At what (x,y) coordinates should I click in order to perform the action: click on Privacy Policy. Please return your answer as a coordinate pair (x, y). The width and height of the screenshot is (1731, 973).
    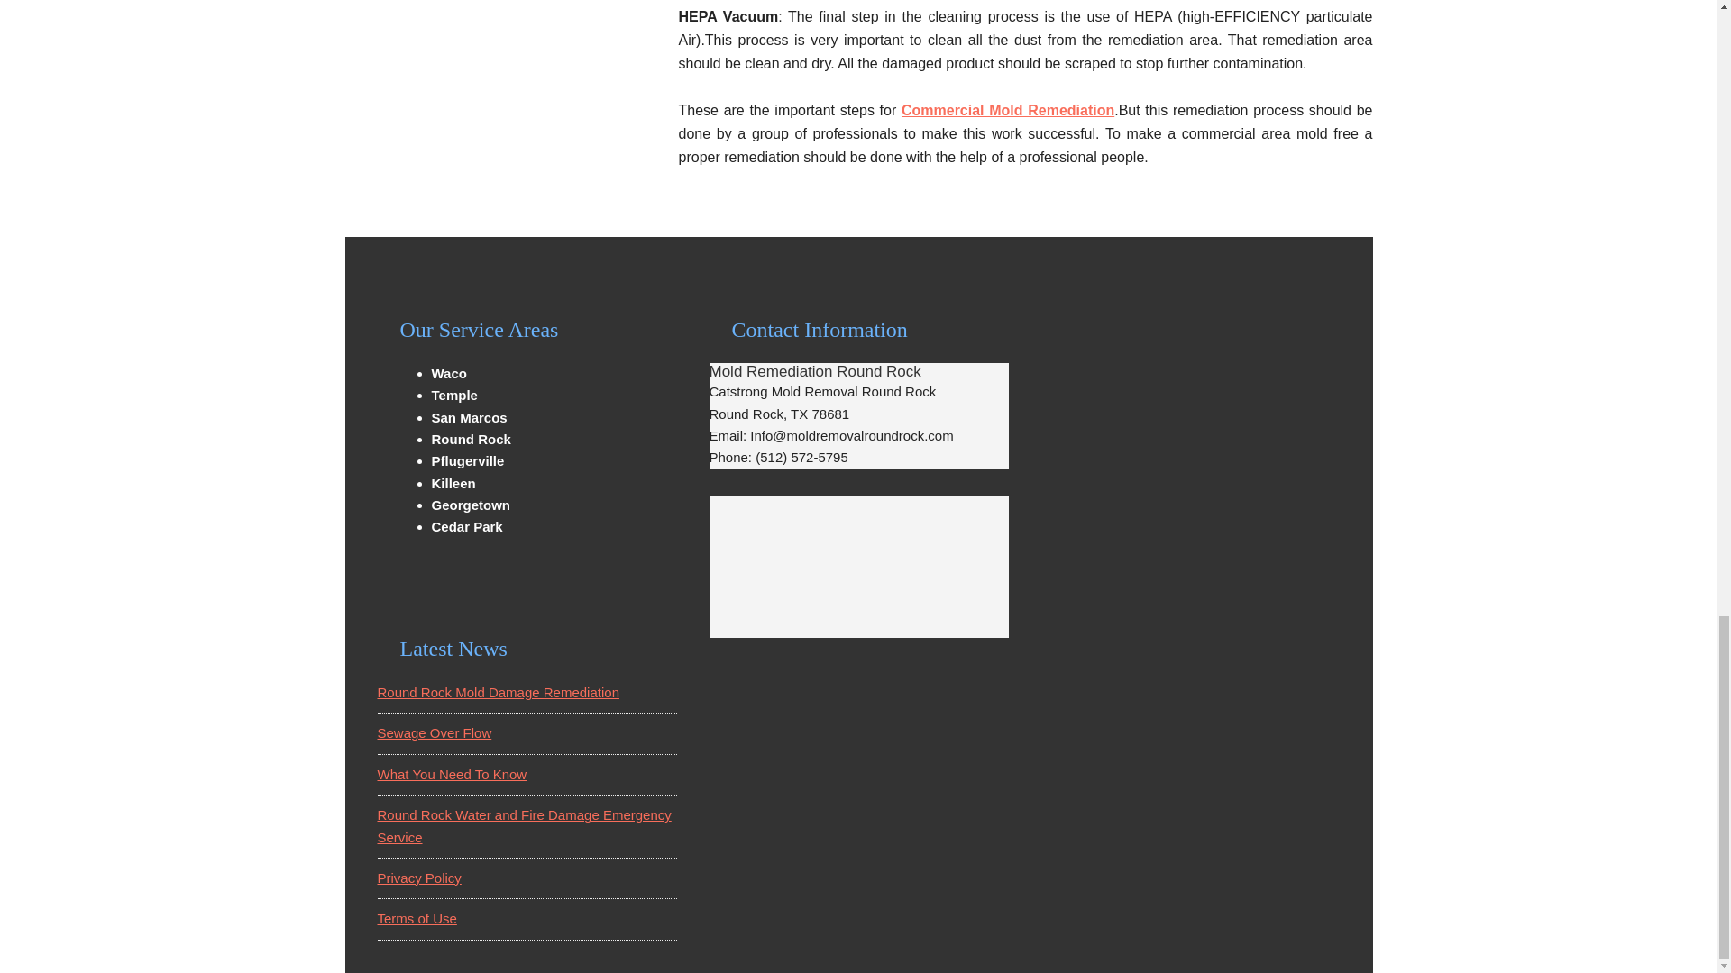
    Looking at the image, I should click on (418, 878).